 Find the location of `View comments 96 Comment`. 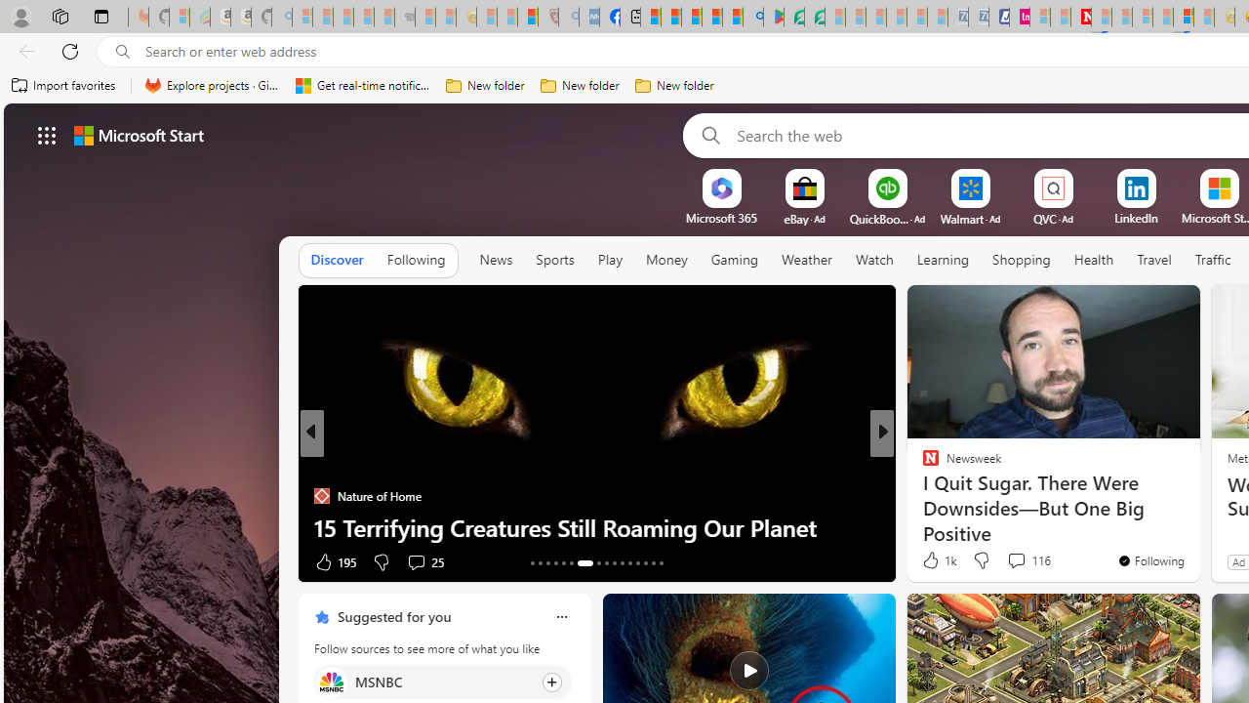

View comments 96 Comment is located at coordinates (1019, 560).